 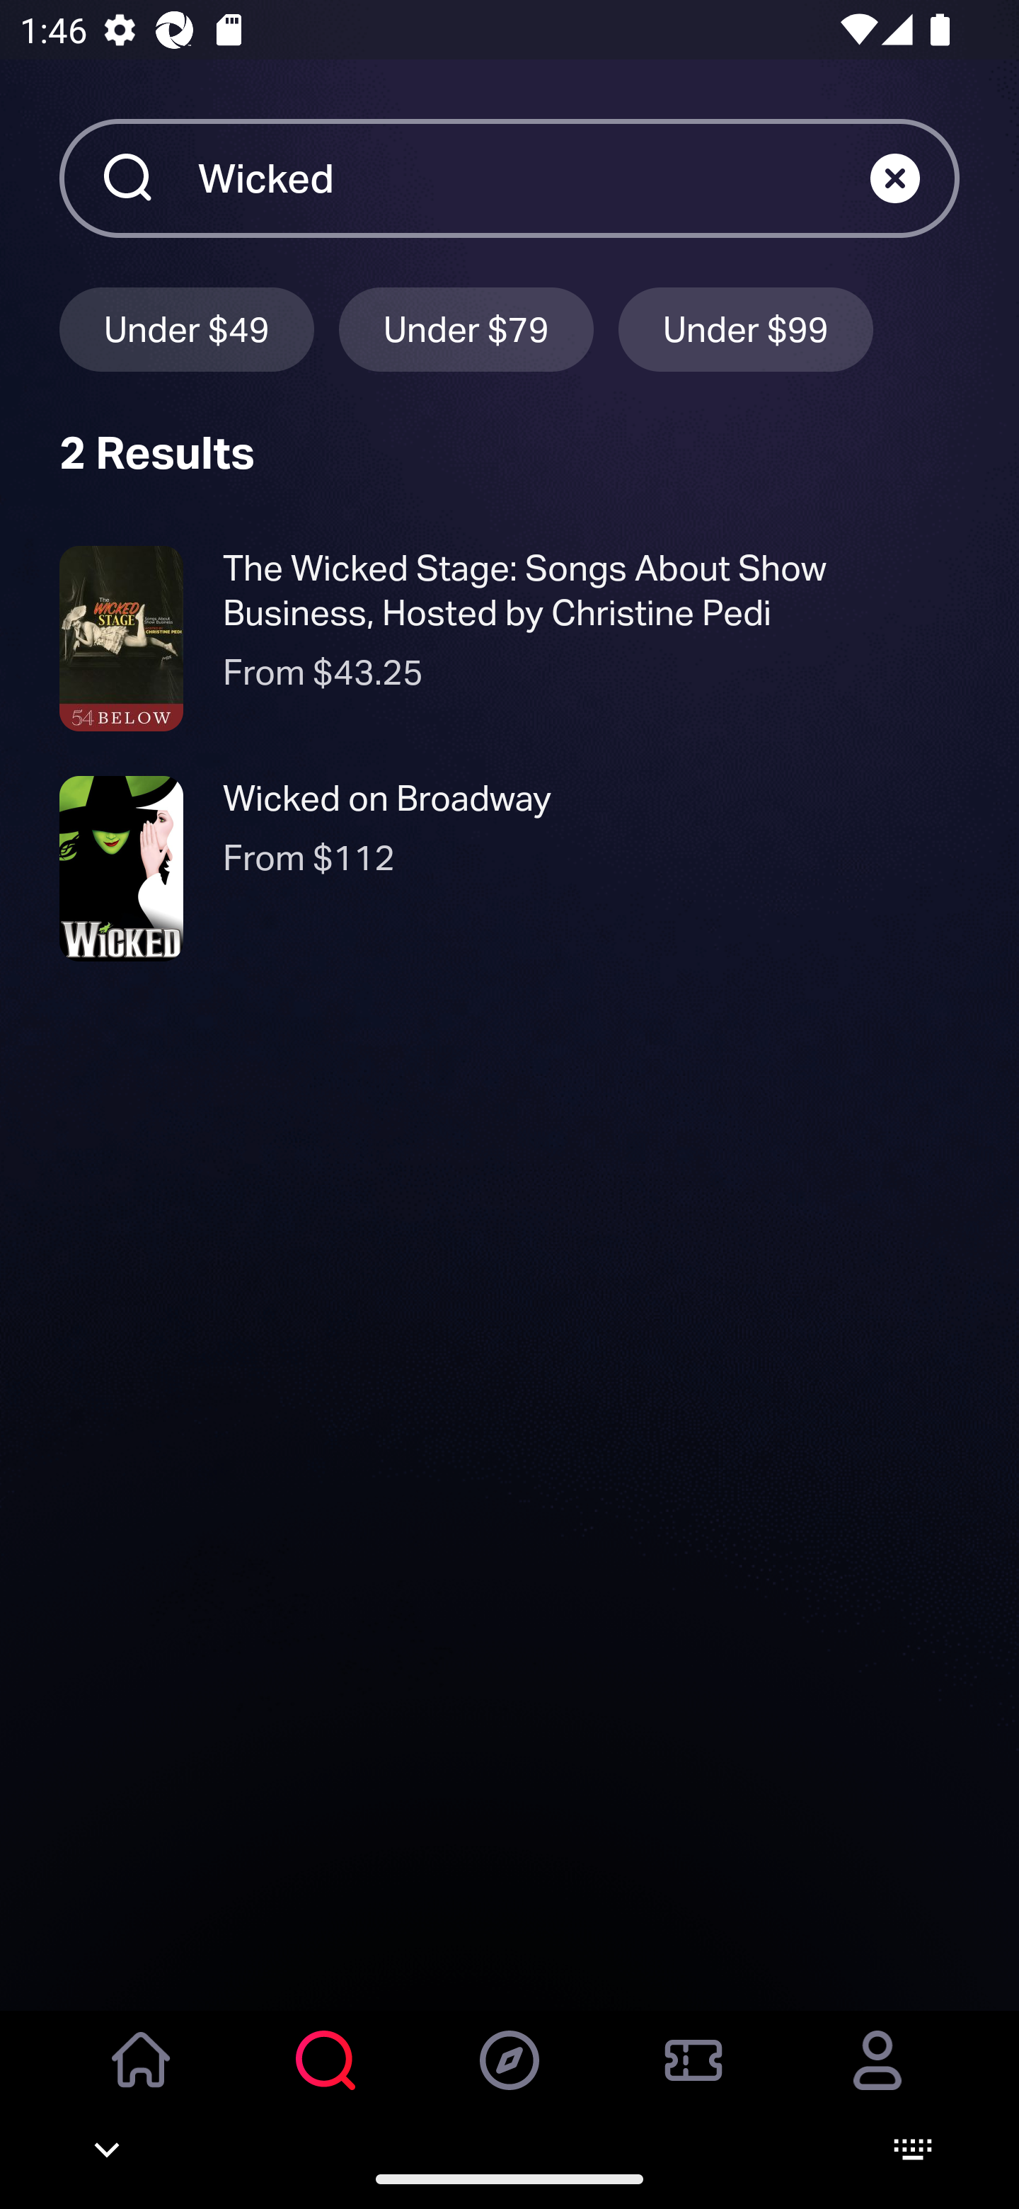 I want to click on Under $99, so click(x=746, y=329).